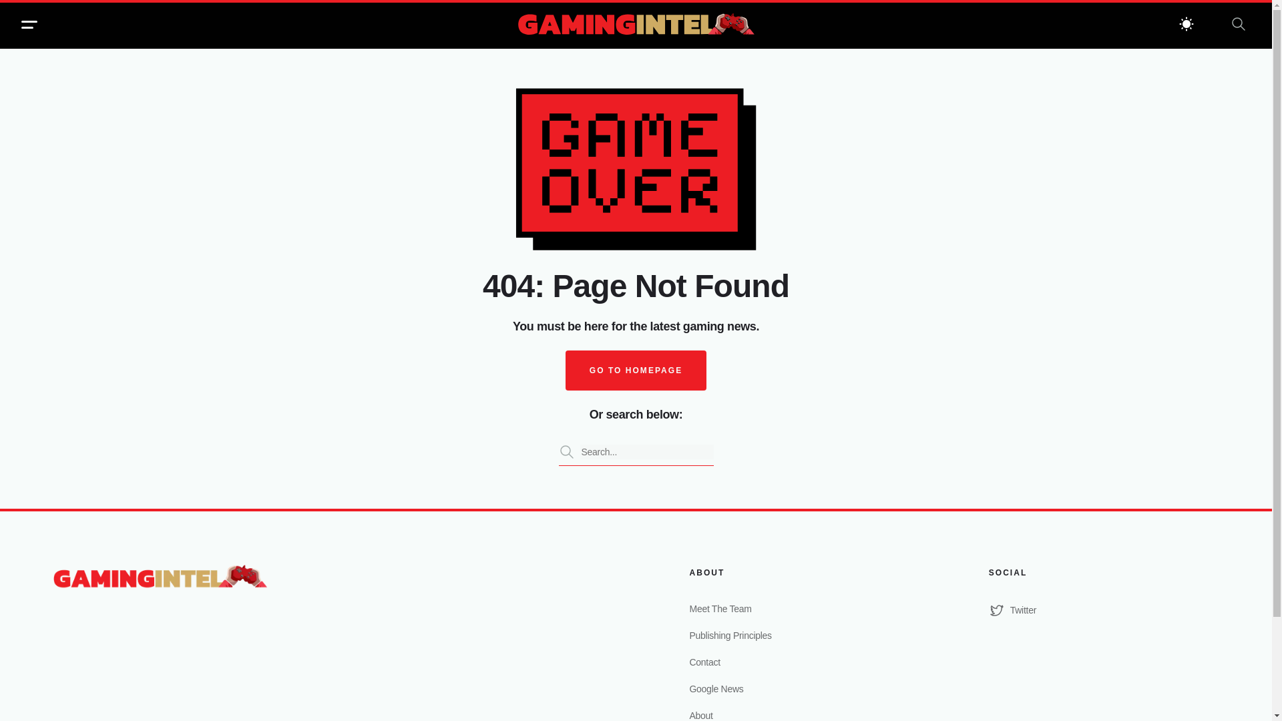 Image resolution: width=1282 pixels, height=721 pixels. What do you see at coordinates (804, 662) in the screenshot?
I see `Contact` at bounding box center [804, 662].